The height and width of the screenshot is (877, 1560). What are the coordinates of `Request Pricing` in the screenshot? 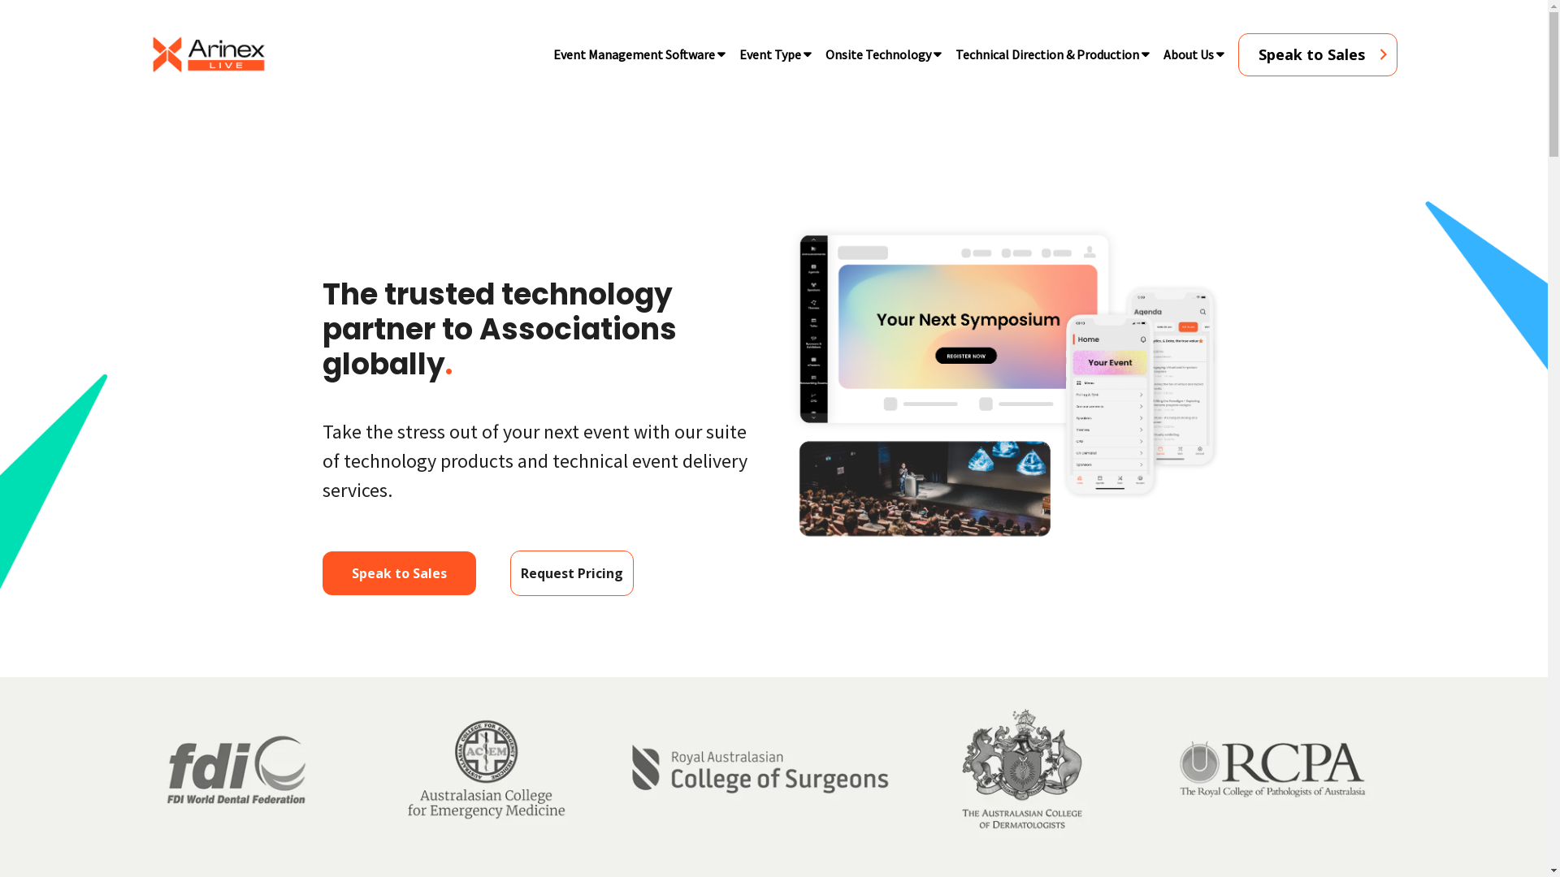 It's located at (572, 573).